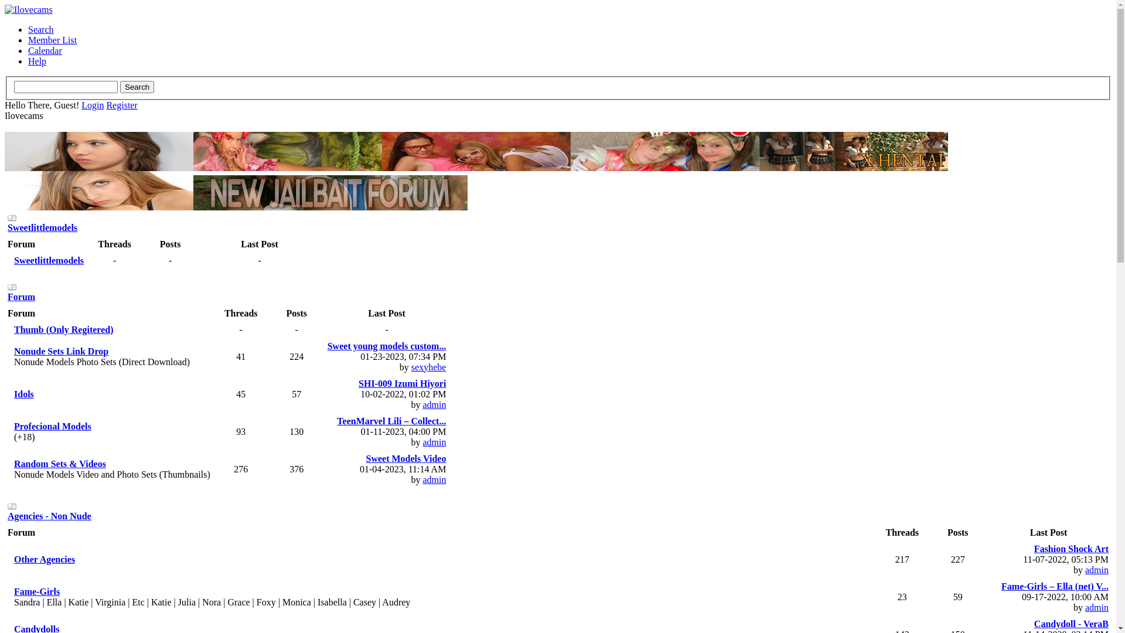 This screenshot has width=1125, height=633. I want to click on Ilovecams, so click(29, 10).